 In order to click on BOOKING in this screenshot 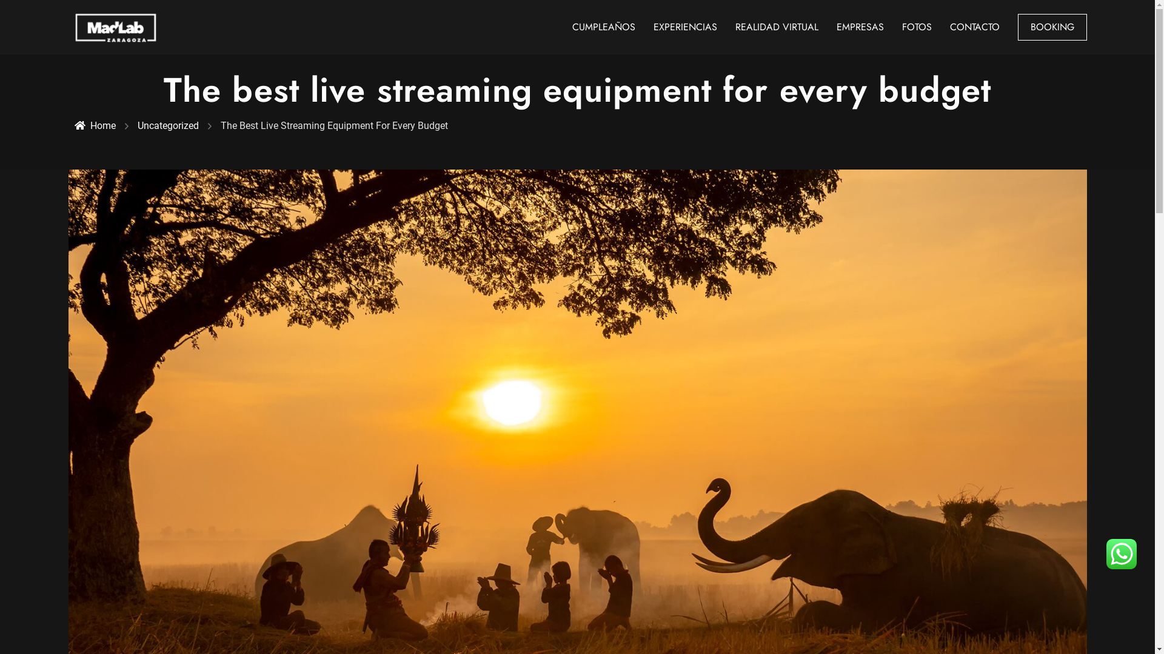, I will do `click(1052, 27)`.